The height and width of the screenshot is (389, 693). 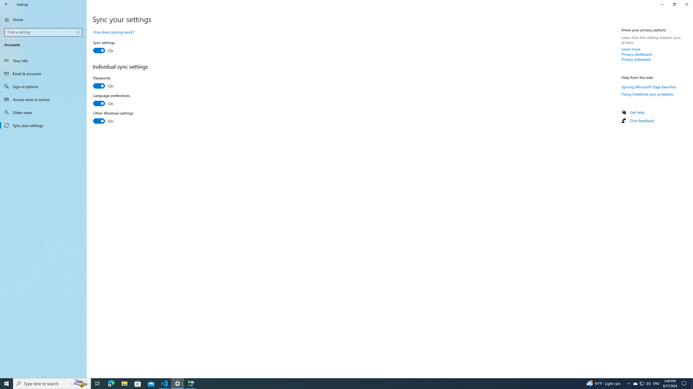 I want to click on Other users, so click(x=43, y=112).